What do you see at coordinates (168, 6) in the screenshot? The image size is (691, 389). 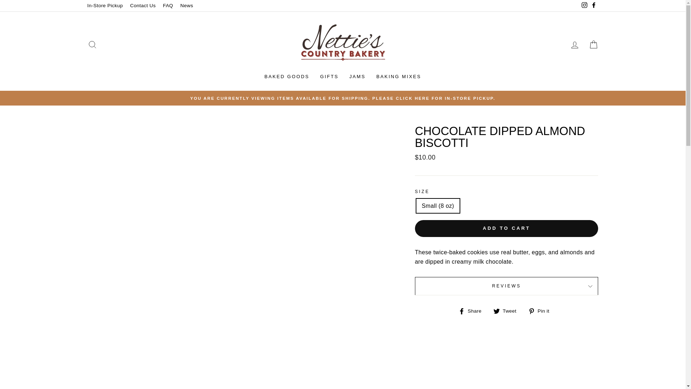 I see `FAQ` at bounding box center [168, 6].